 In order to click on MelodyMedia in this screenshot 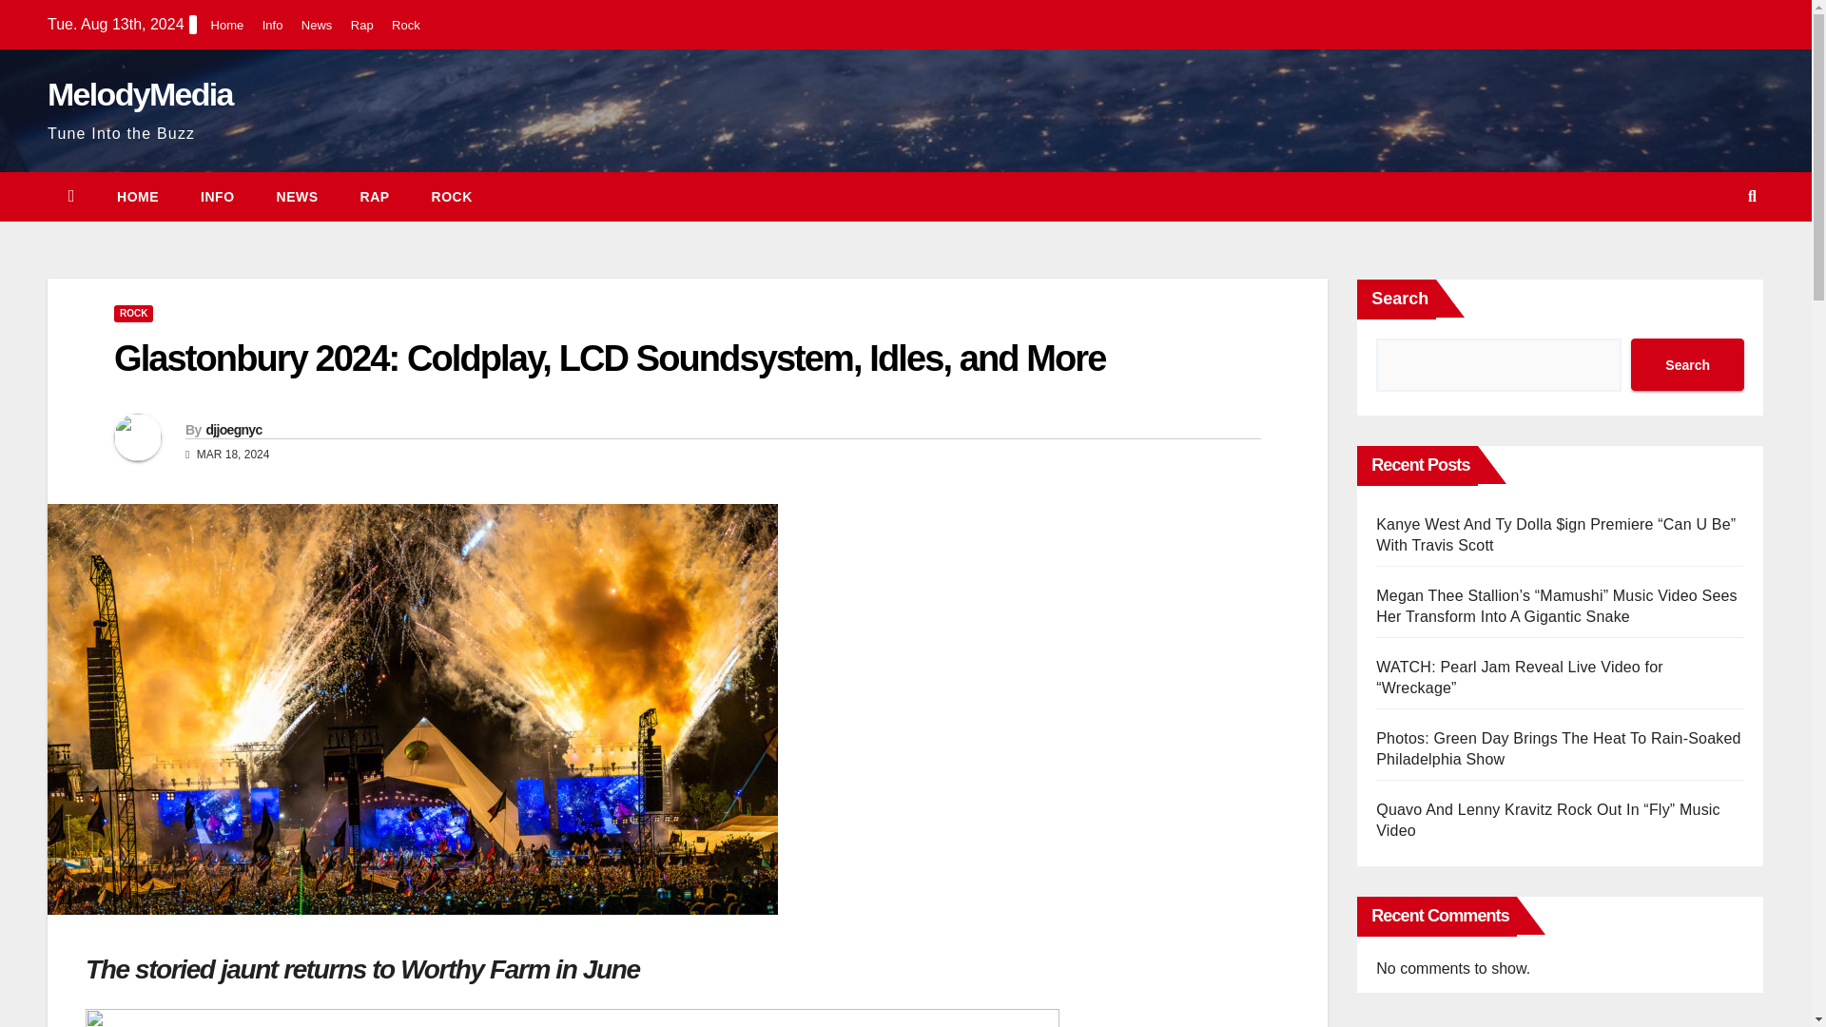, I will do `click(140, 93)`.